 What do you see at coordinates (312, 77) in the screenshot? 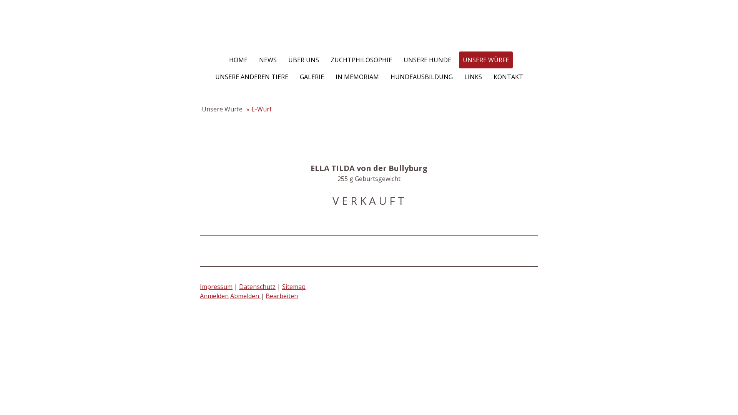
I see `GALERIE` at bounding box center [312, 77].